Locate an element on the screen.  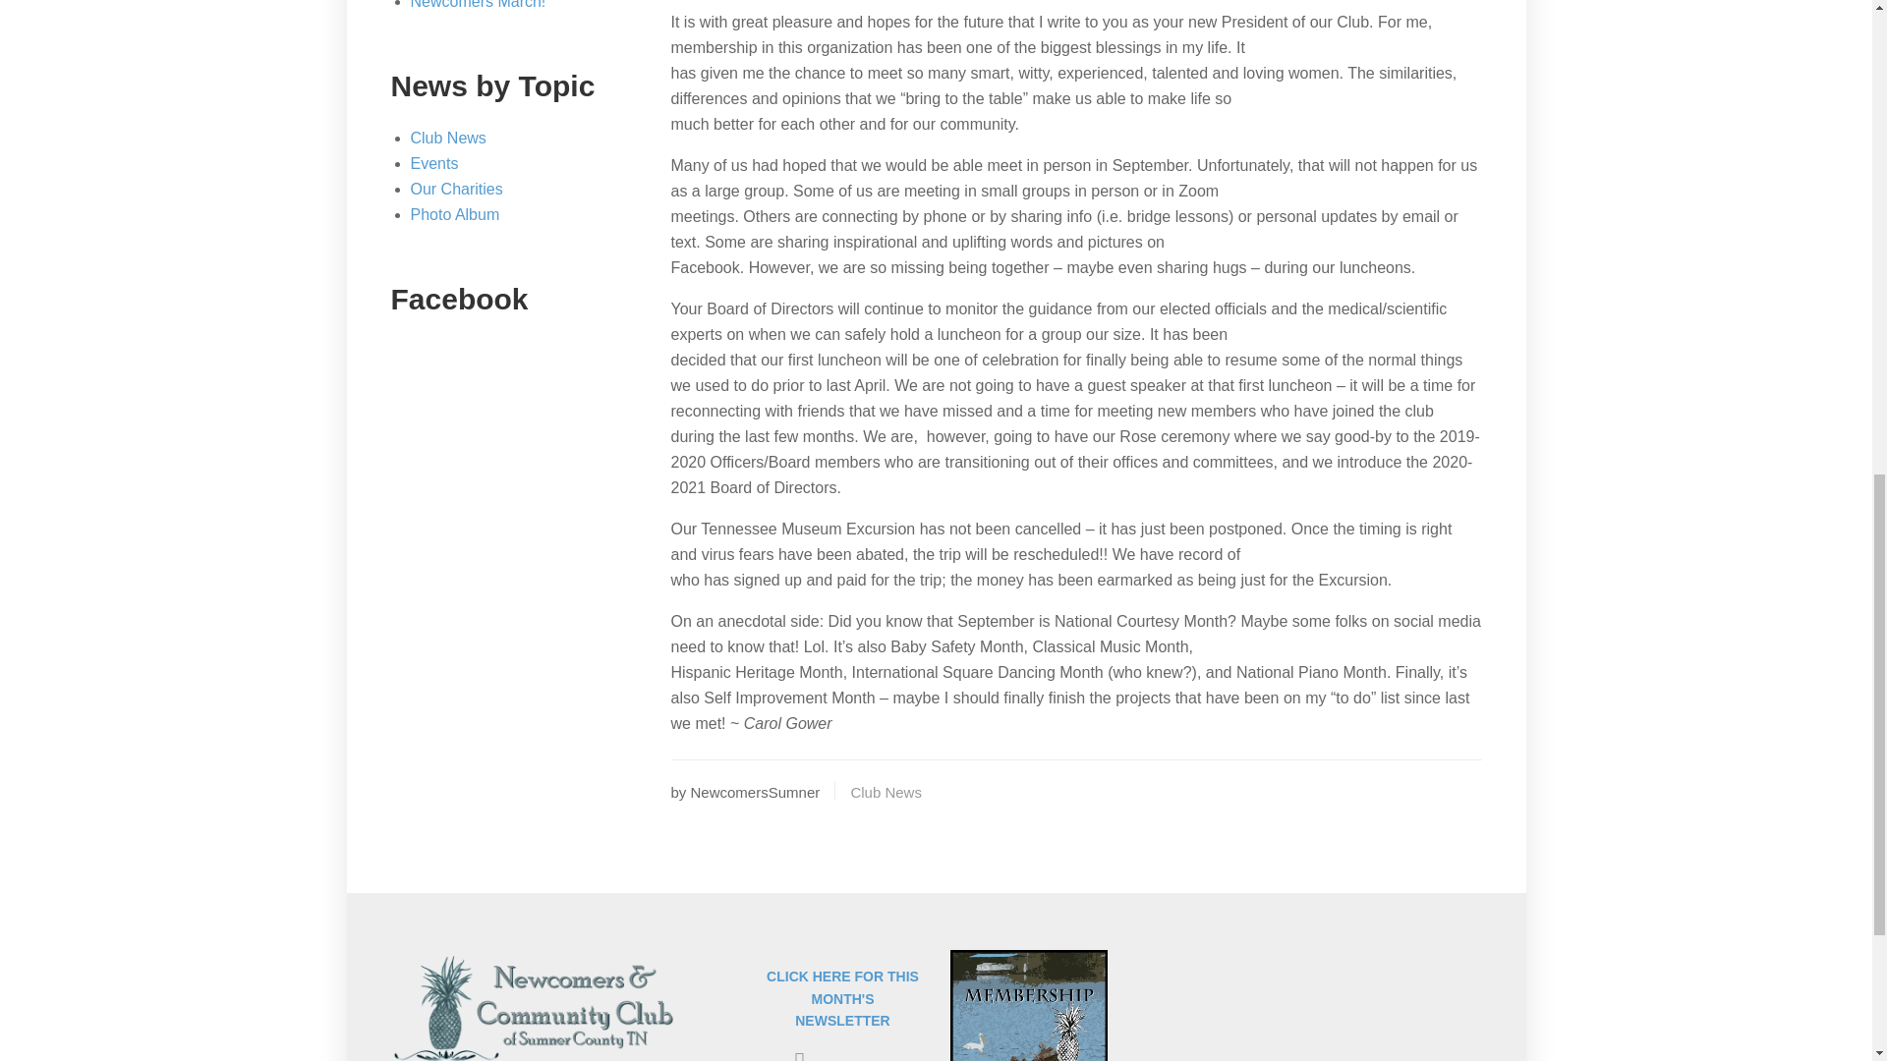
Events is located at coordinates (434, 163).